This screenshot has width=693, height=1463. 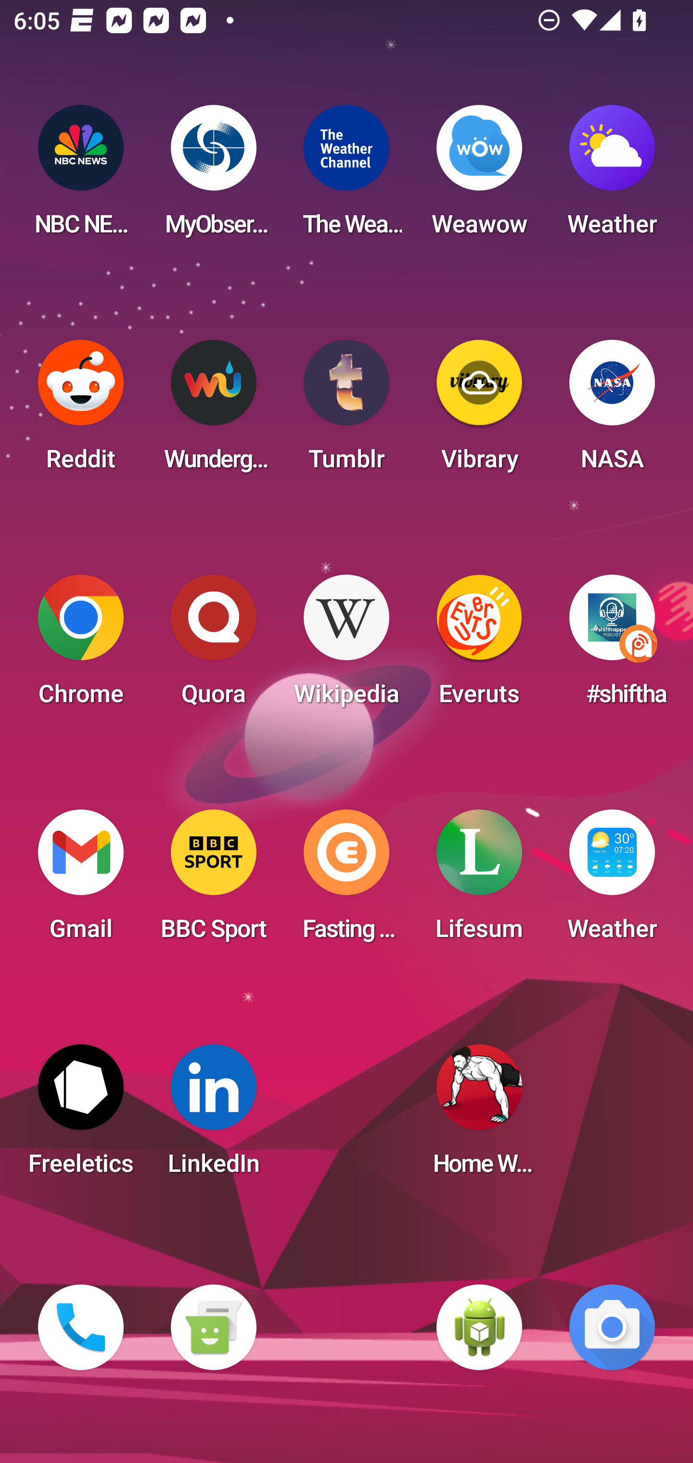 I want to click on Chrome, so click(x=81, y=646).